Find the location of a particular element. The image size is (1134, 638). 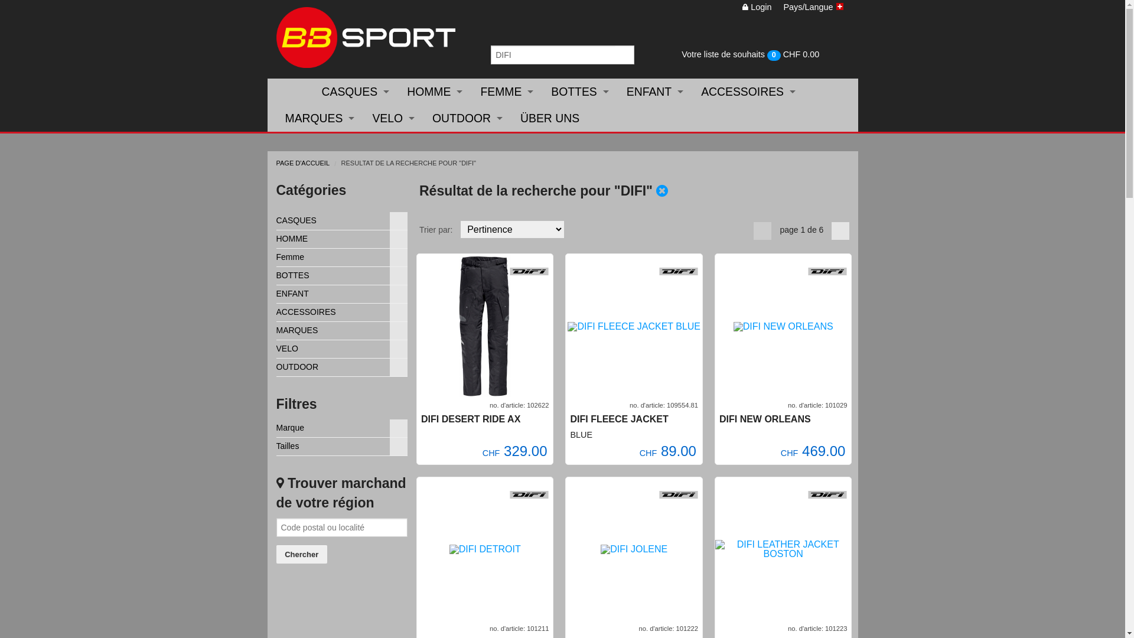

DIFI DESERT RIDE AX (102622) is located at coordinates (485, 326).